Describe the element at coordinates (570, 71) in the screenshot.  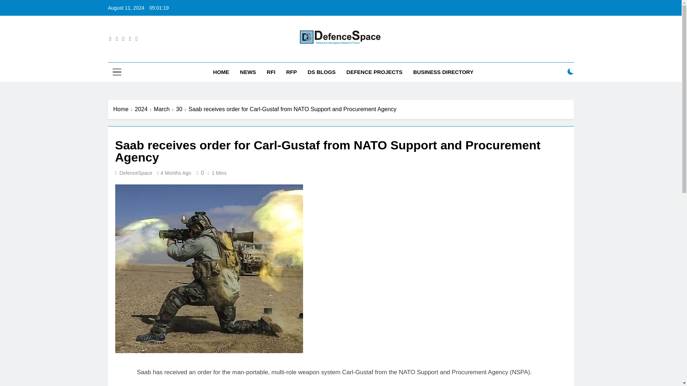
I see `on` at that location.